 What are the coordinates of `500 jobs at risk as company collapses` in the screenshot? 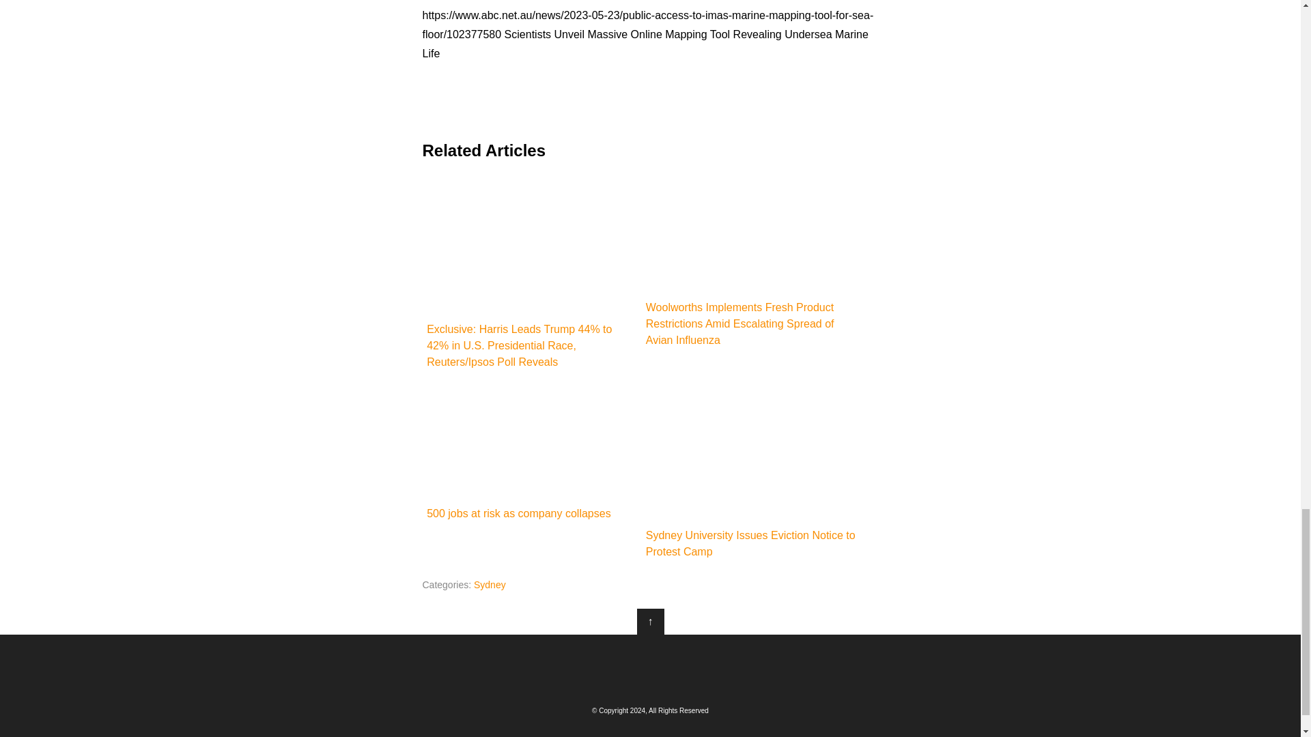 It's located at (531, 442).